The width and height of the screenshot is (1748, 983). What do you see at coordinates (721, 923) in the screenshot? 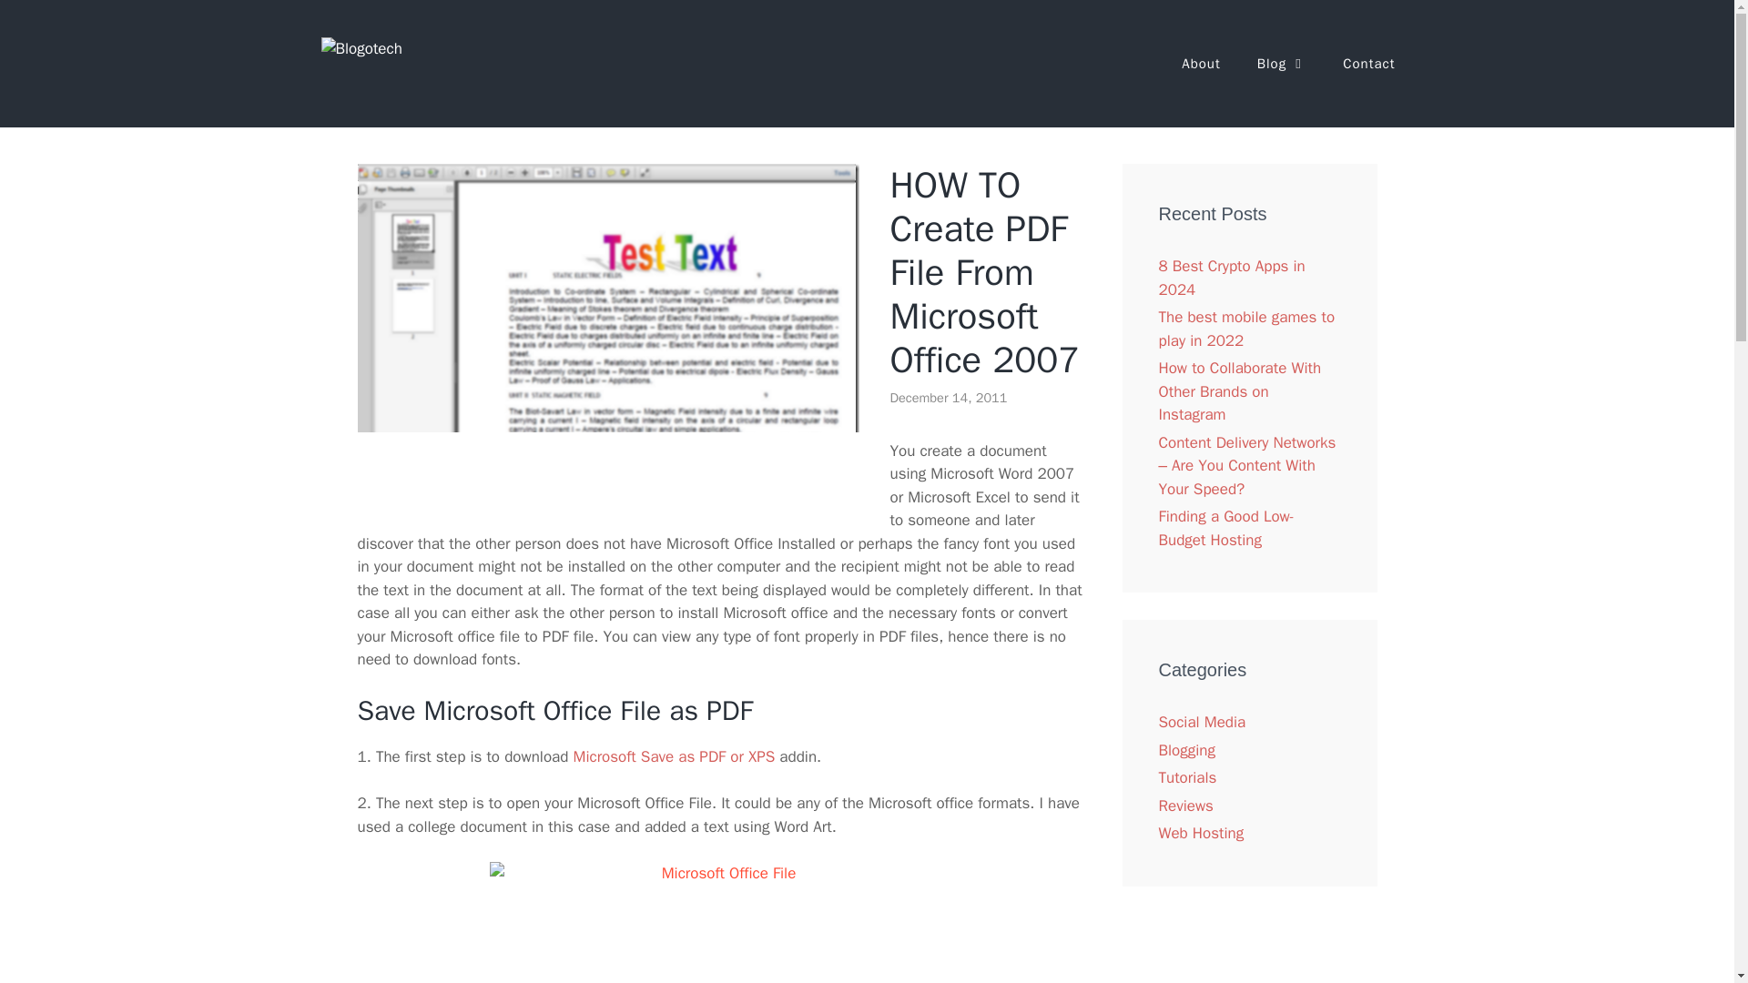
I see `Microsoft-office-File.png` at bounding box center [721, 923].